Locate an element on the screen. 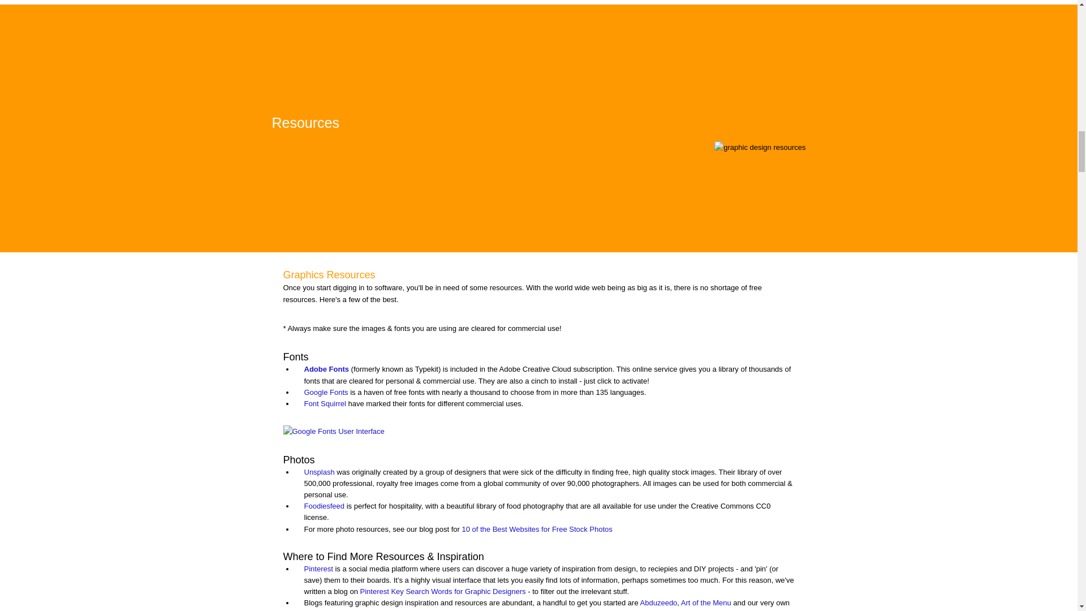 The image size is (1086, 611). Art of the Menu is located at coordinates (706, 603).